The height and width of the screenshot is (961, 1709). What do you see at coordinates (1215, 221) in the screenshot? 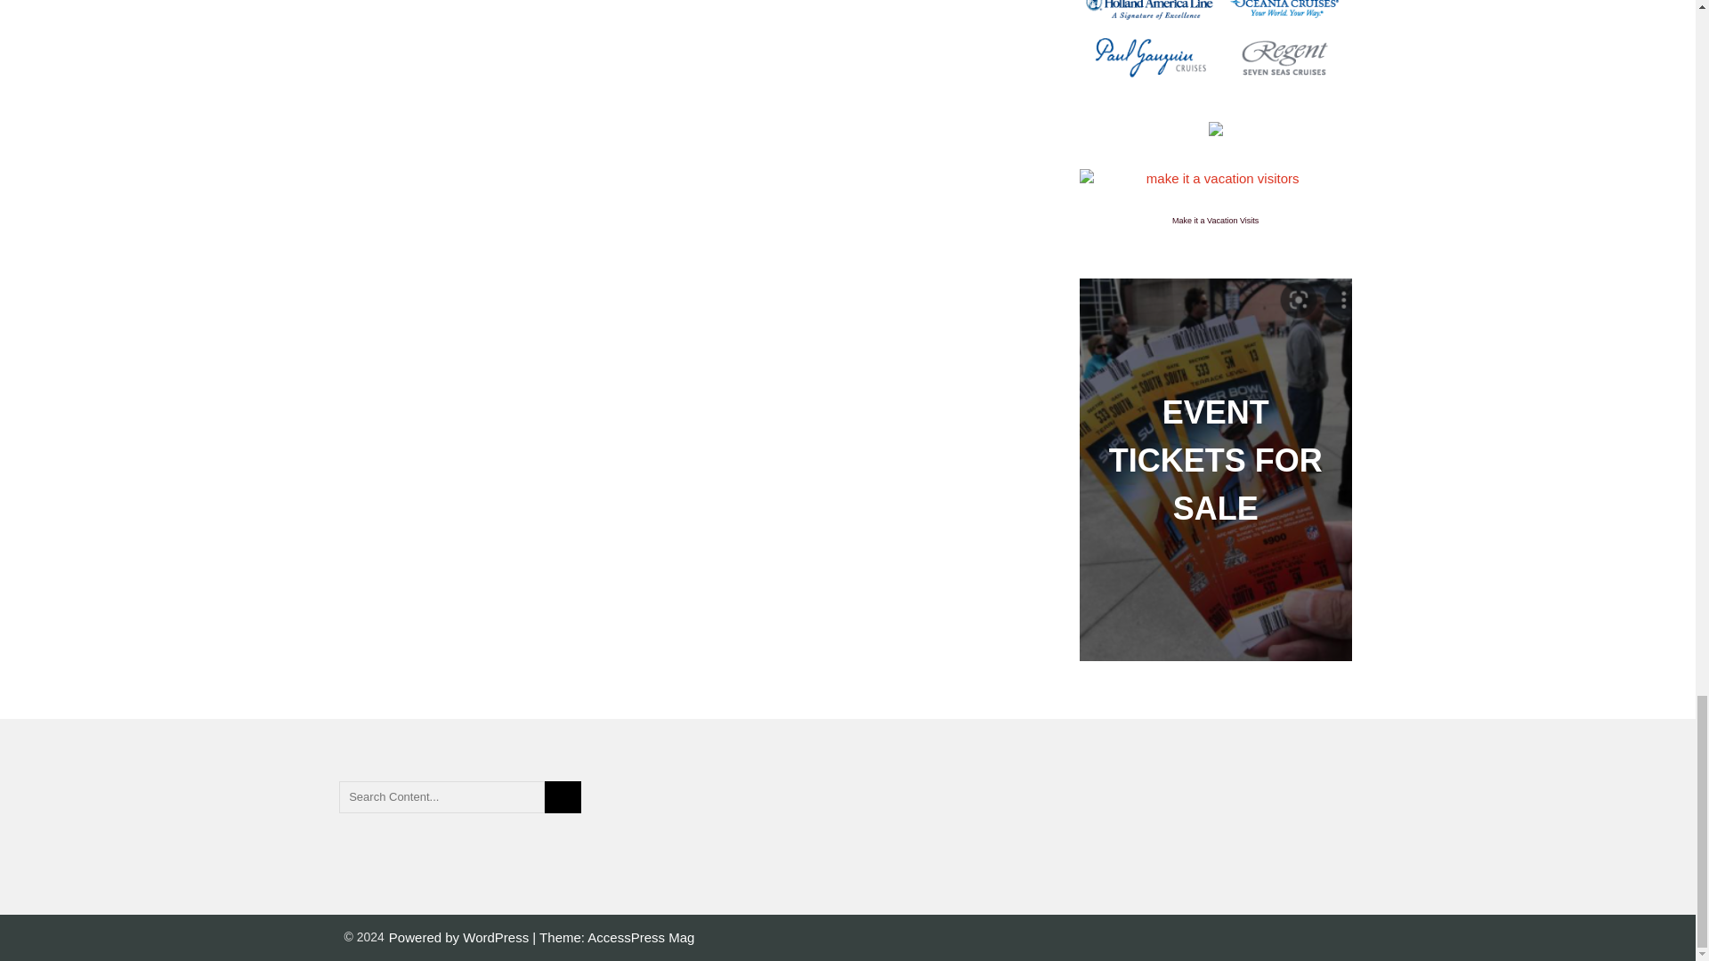
I see `Make it a Vacation Visits` at bounding box center [1215, 221].